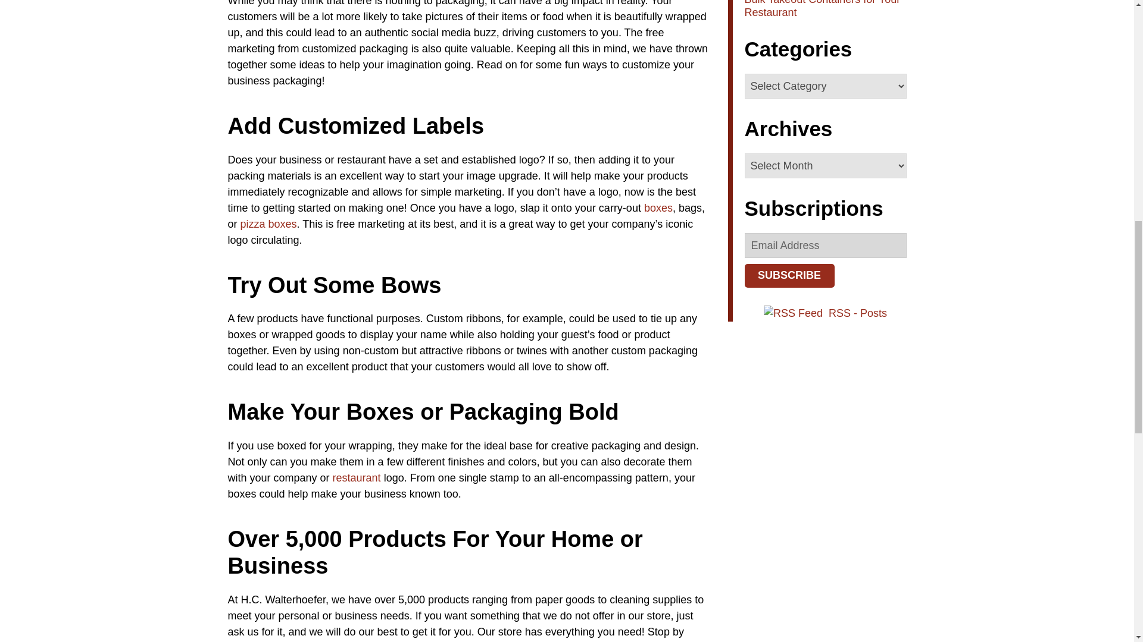 This screenshot has height=642, width=1143. Describe the element at coordinates (794, 313) in the screenshot. I see `Subscribe to Posts` at that location.